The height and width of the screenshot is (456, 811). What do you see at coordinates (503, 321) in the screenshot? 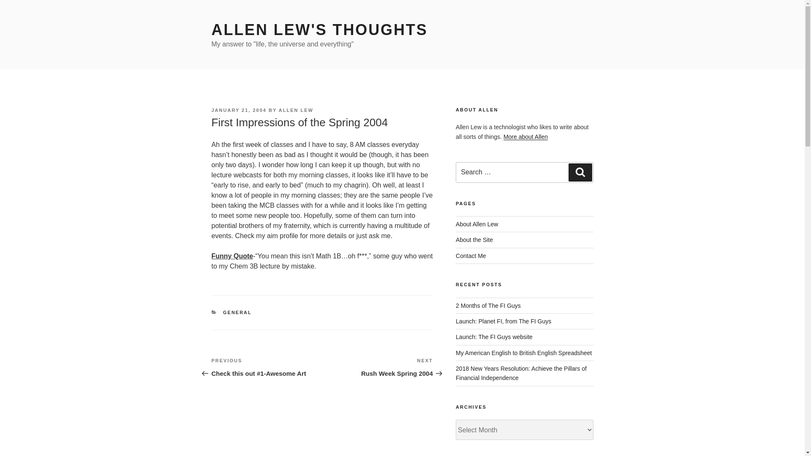
I see `Launch: Planet FI, from The FI Guys` at bounding box center [503, 321].